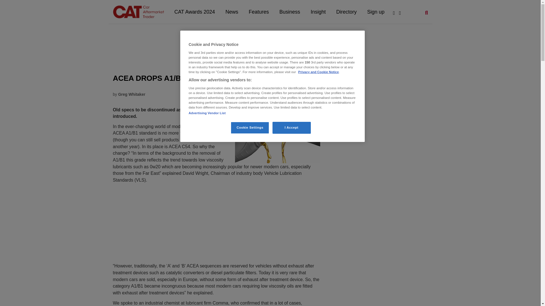  Describe the element at coordinates (232, 12) in the screenshot. I see `News` at that location.